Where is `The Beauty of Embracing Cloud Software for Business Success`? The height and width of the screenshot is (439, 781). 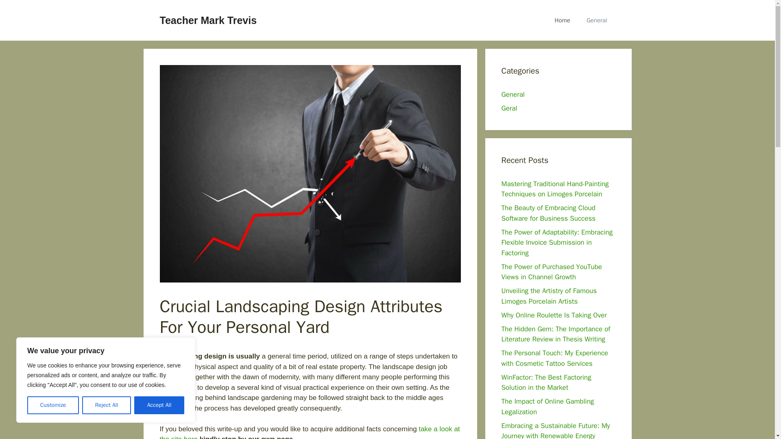
The Beauty of Embracing Cloud Software for Business Success is located at coordinates (548, 213).